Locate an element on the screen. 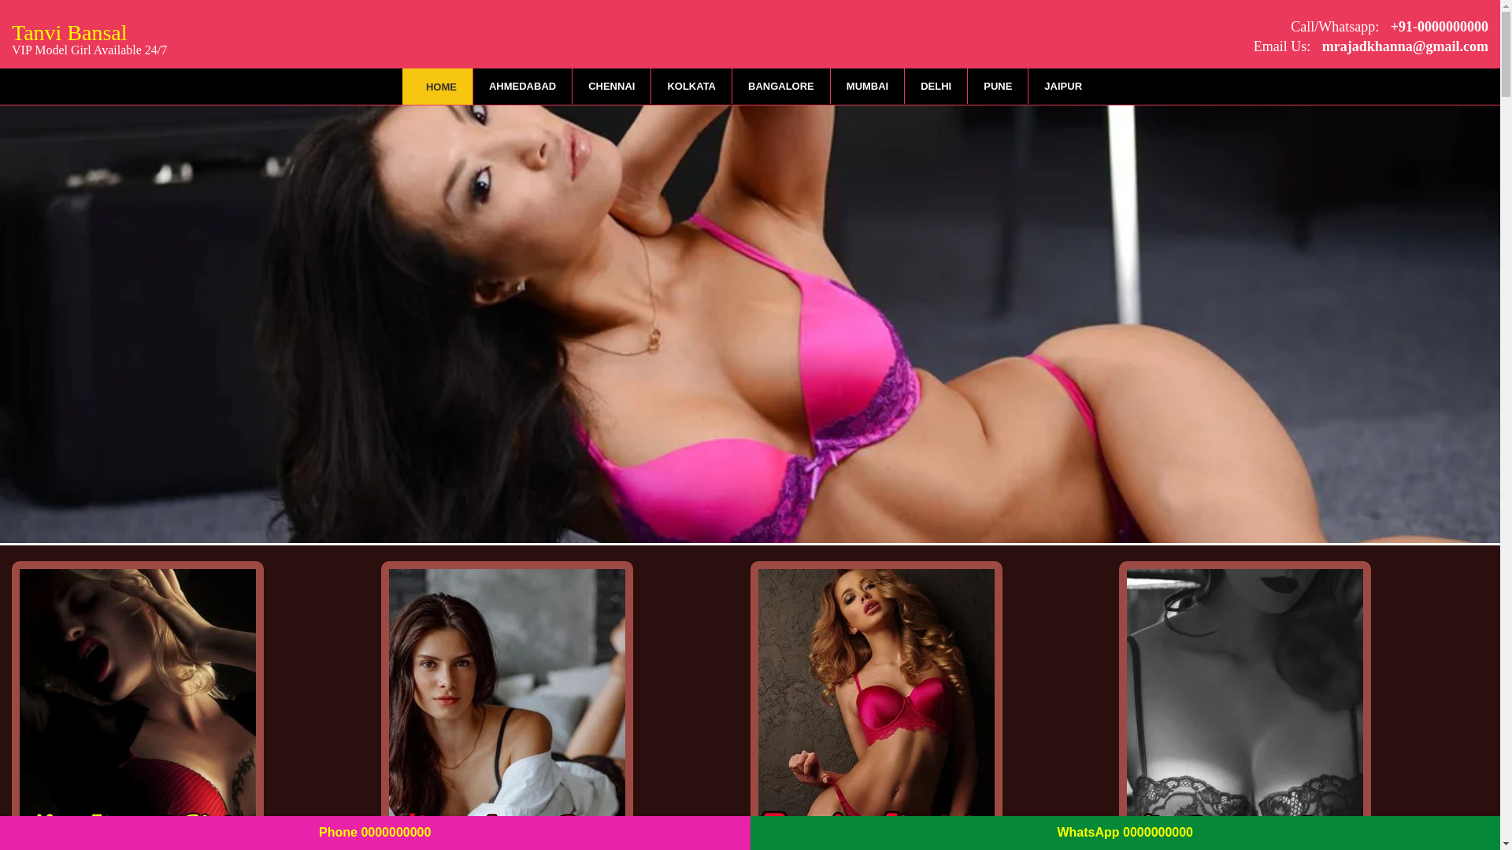  JAIPUR is located at coordinates (1062, 86).